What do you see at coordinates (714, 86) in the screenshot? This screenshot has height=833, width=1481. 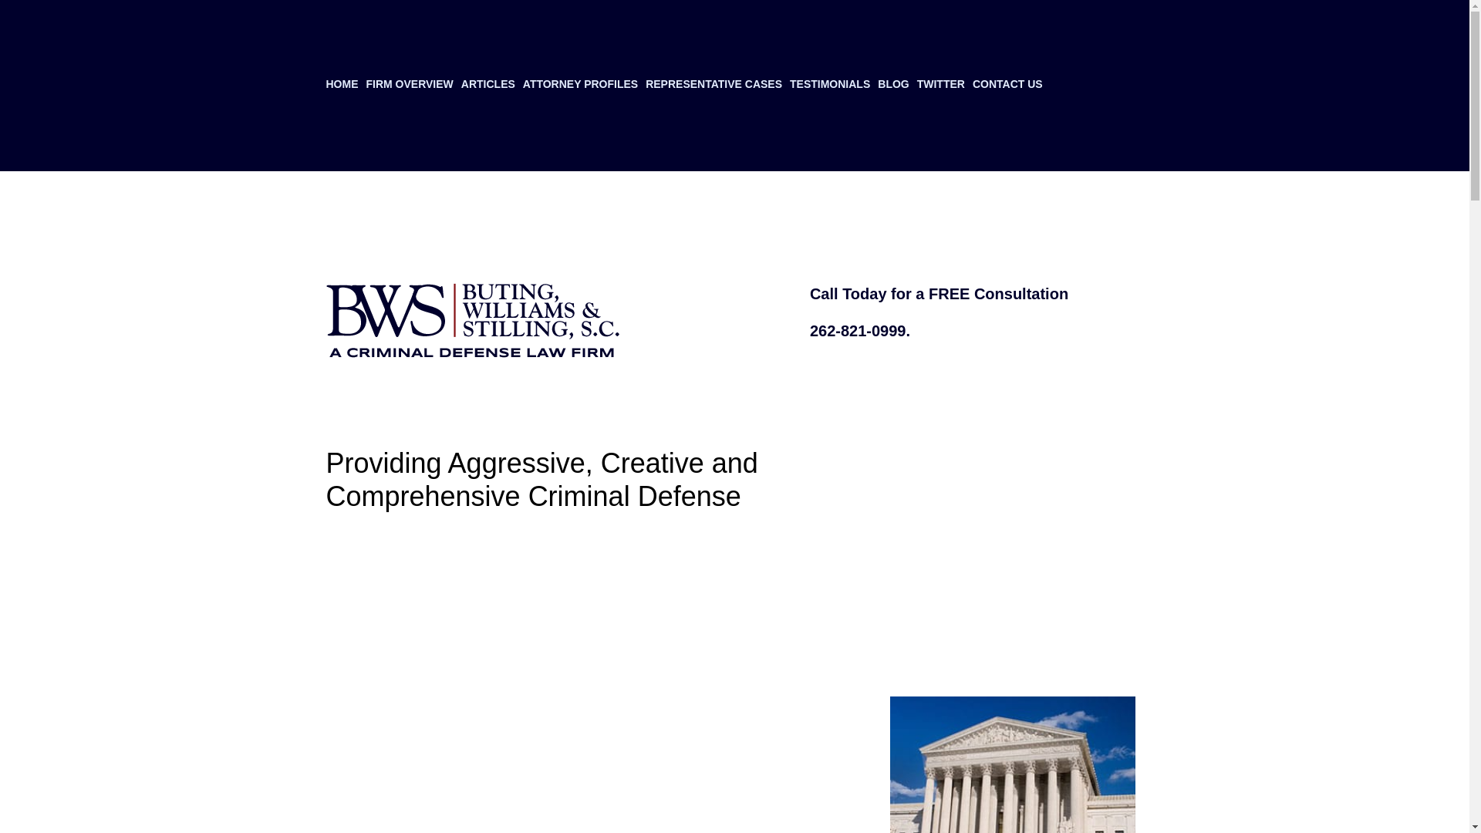 I see `REPRESENTATIVE CASES` at bounding box center [714, 86].